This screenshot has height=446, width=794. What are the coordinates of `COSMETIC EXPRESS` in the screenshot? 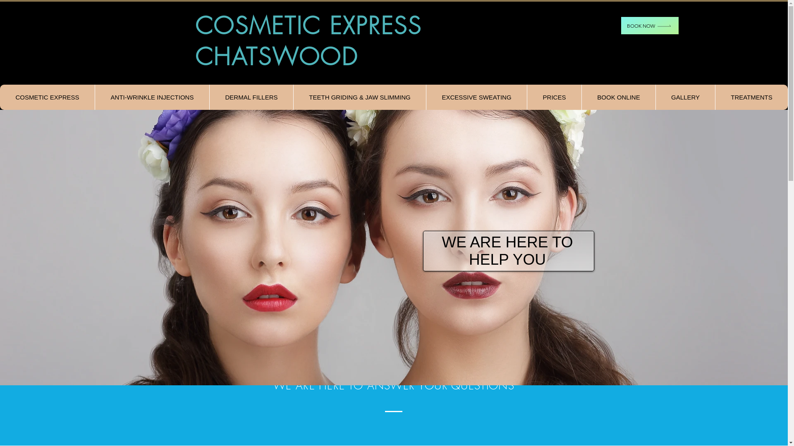 It's located at (47, 97).